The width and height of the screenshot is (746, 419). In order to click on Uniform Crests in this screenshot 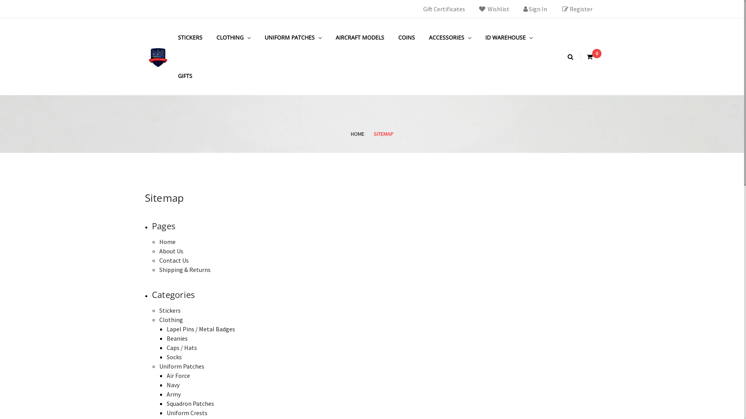, I will do `click(187, 413)`.